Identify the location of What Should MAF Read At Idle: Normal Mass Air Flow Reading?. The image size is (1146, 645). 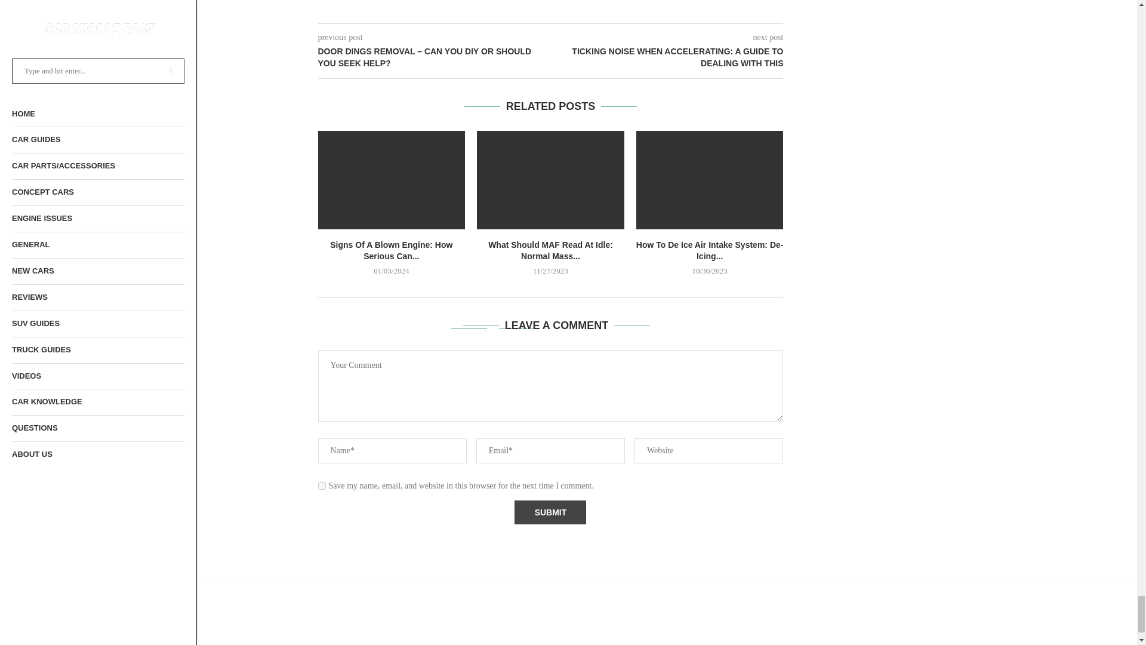
(550, 180).